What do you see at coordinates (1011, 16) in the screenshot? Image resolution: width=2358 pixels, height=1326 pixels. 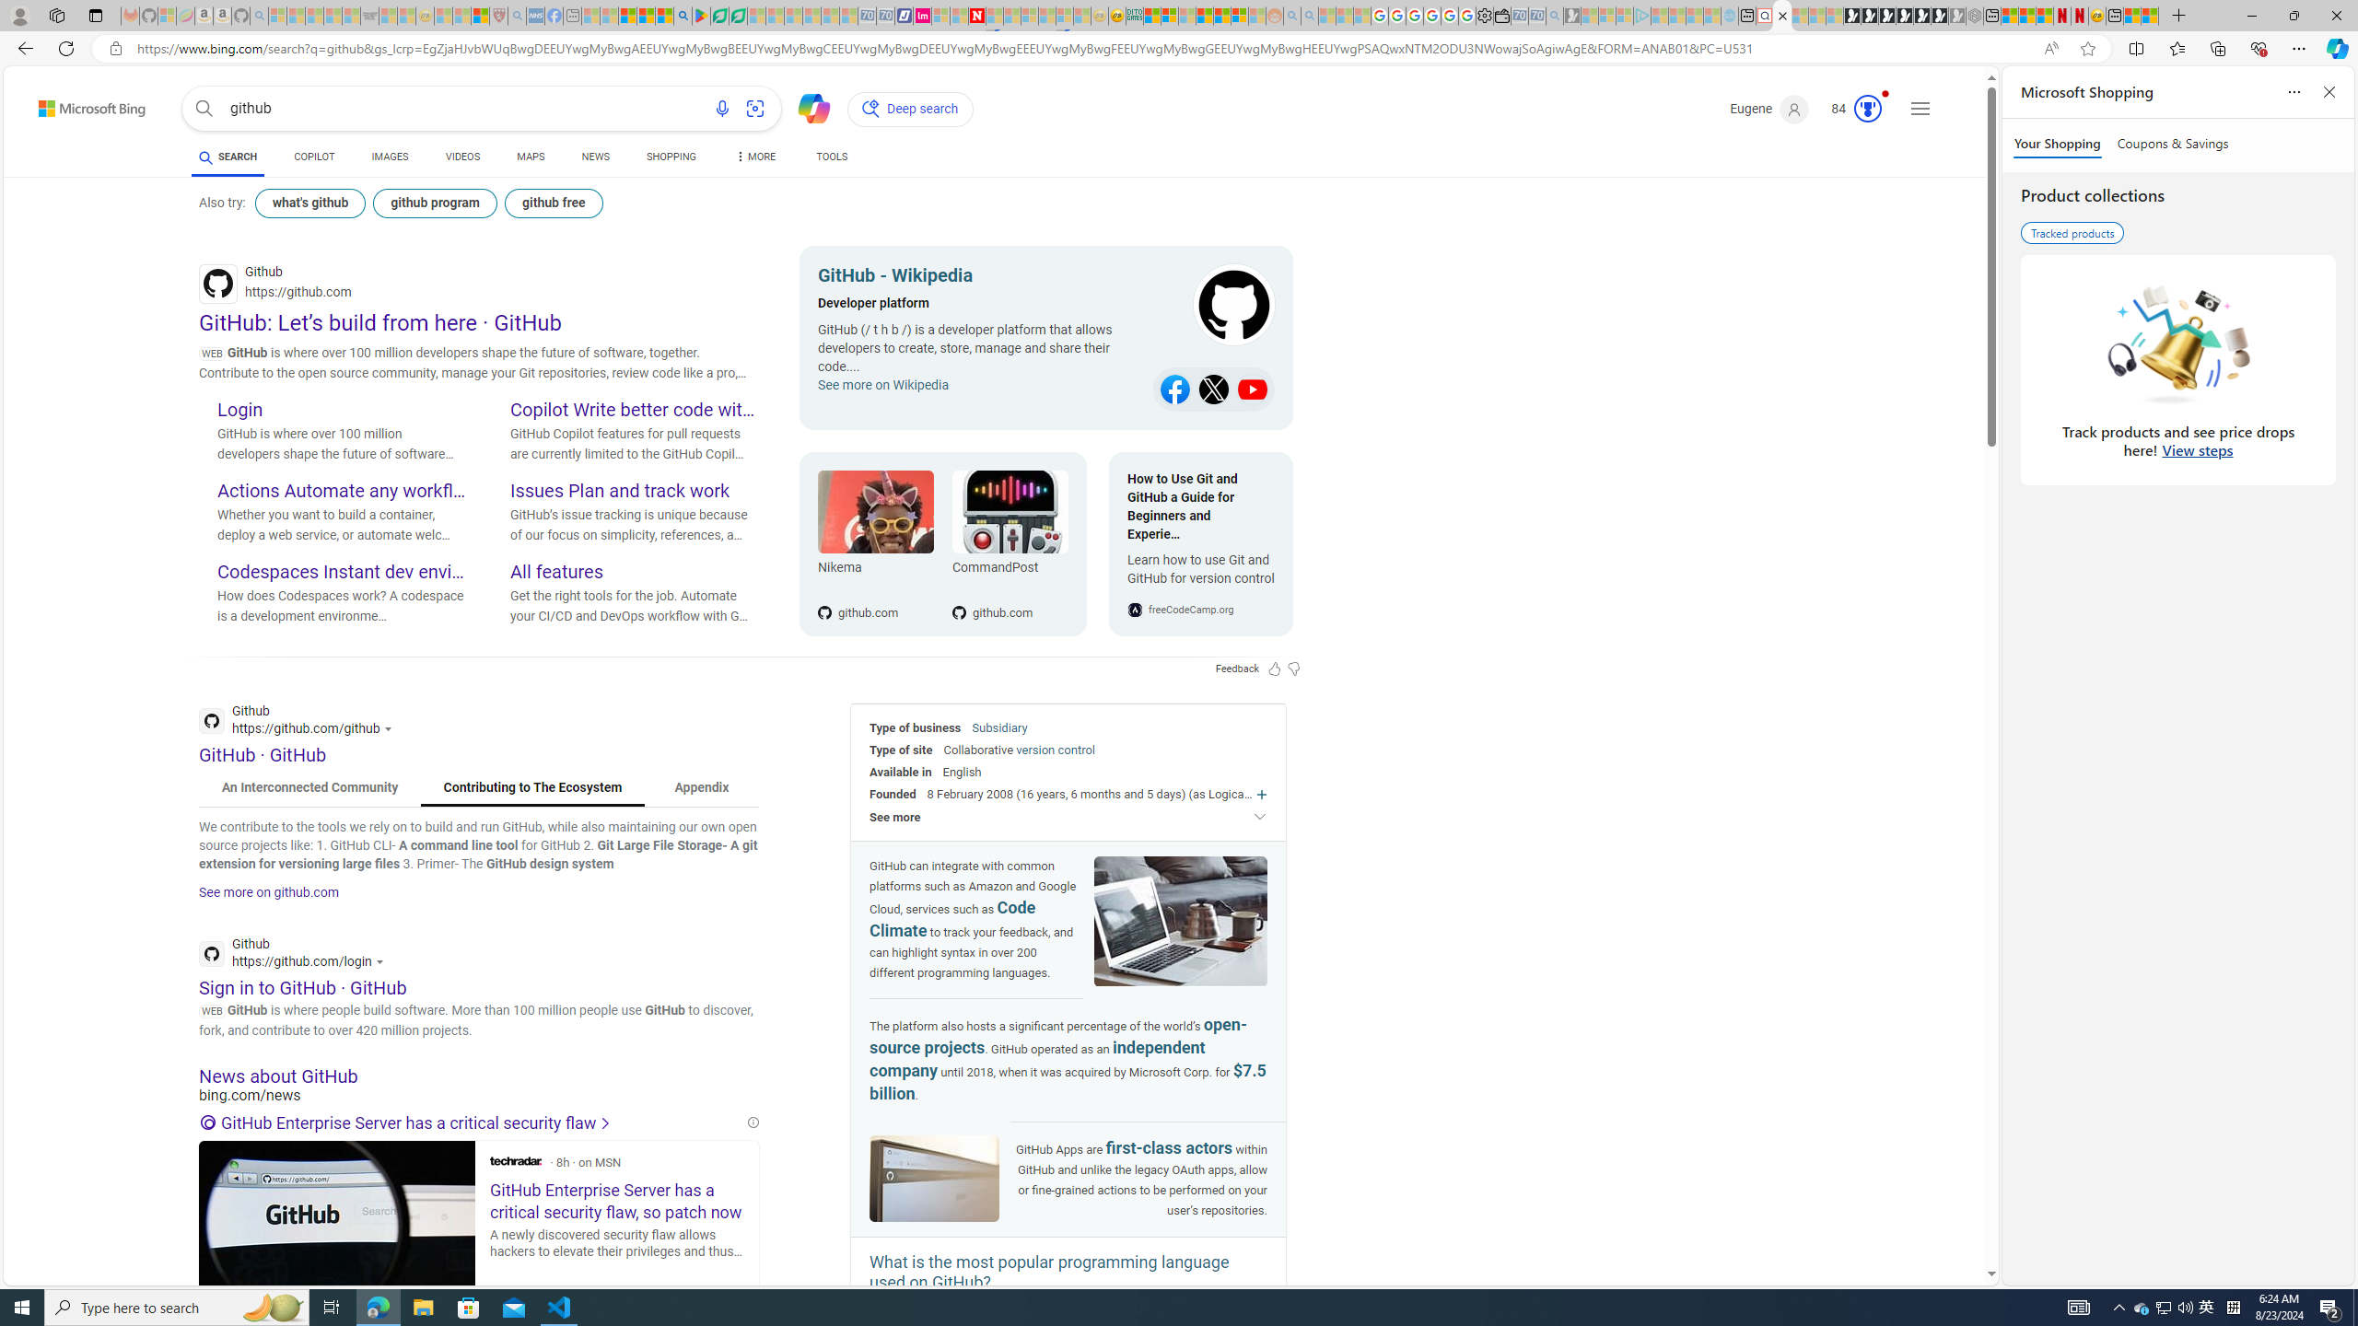 I see `14 Common Myths Debunked By Scientific Facts - Sleeping` at bounding box center [1011, 16].